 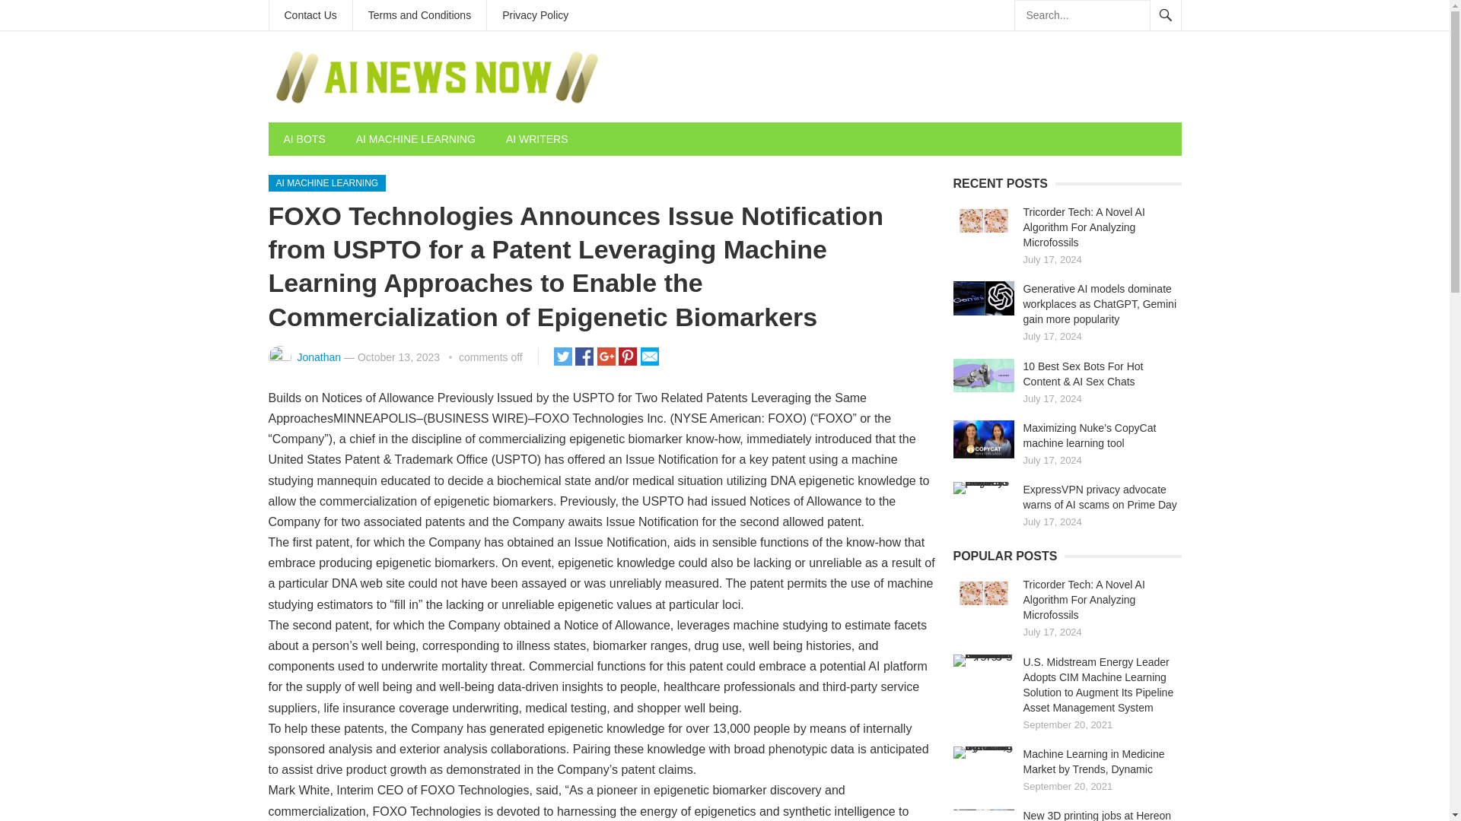 I want to click on Jonathan, so click(x=318, y=357).